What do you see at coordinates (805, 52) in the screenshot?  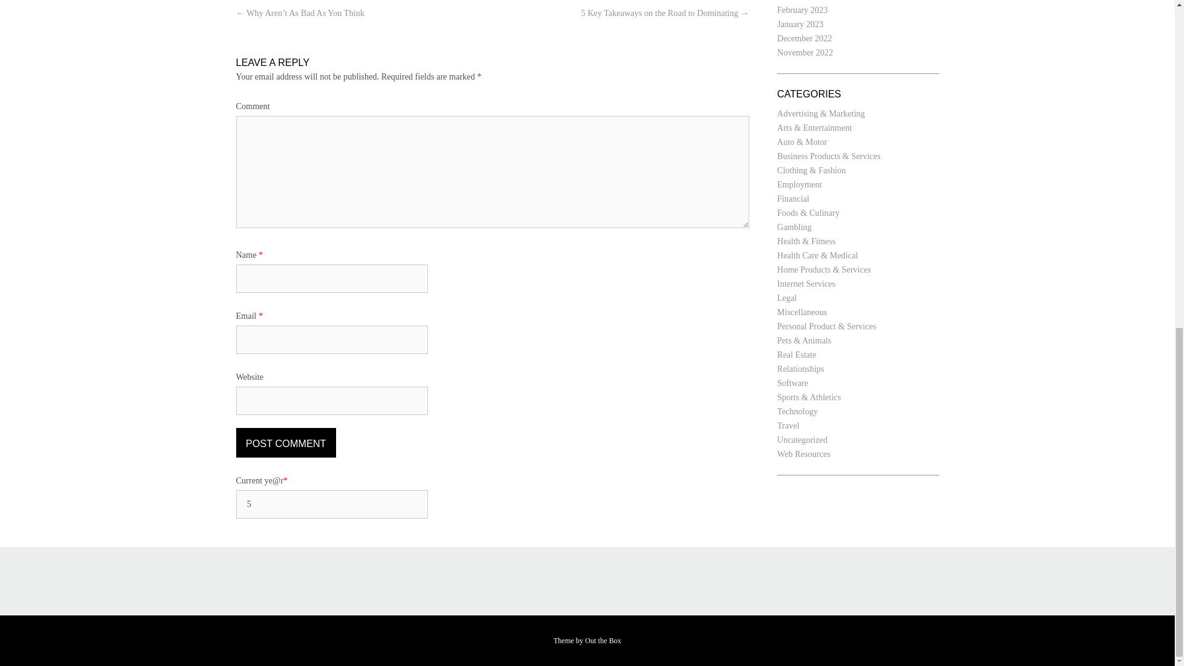 I see `November 2022` at bounding box center [805, 52].